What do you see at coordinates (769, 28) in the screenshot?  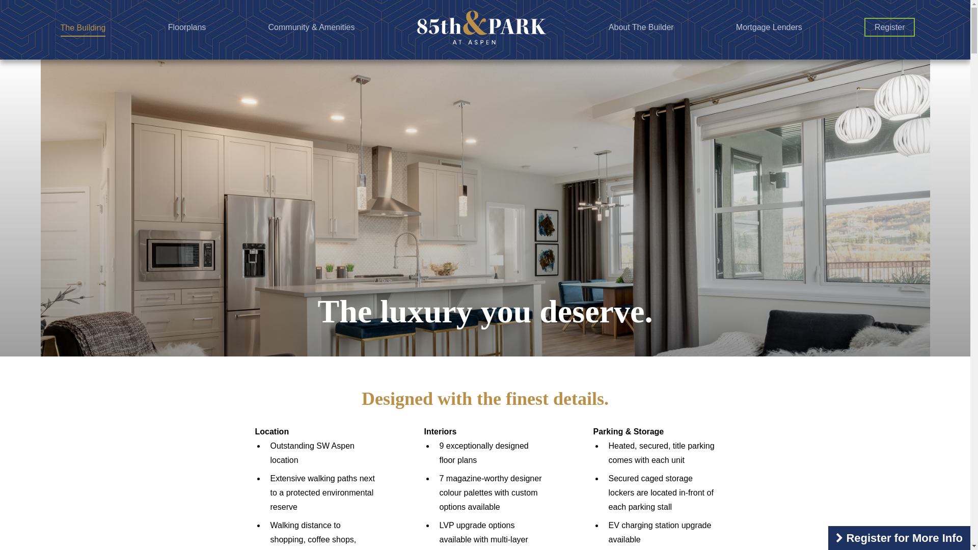 I see `Mortgage Lenders` at bounding box center [769, 28].